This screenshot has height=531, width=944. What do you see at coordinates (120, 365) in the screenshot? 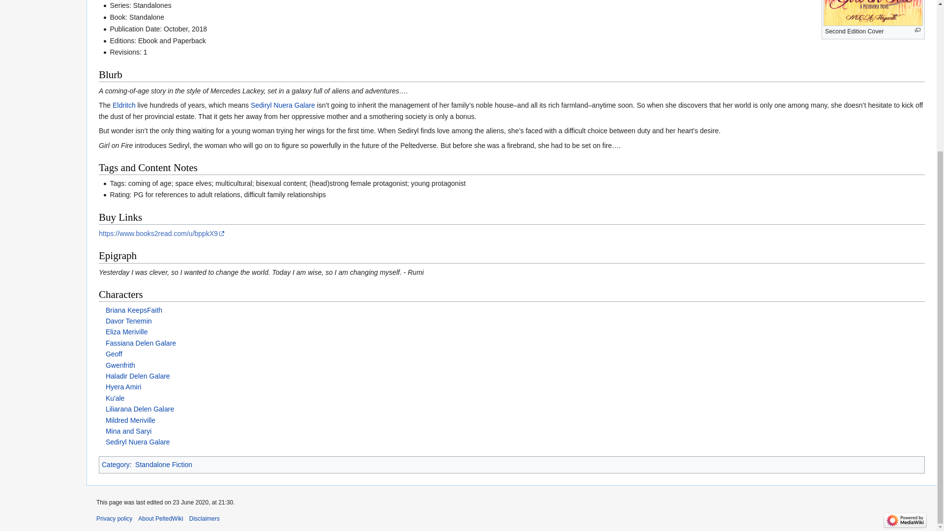
I see `Gwenfrith` at bounding box center [120, 365].